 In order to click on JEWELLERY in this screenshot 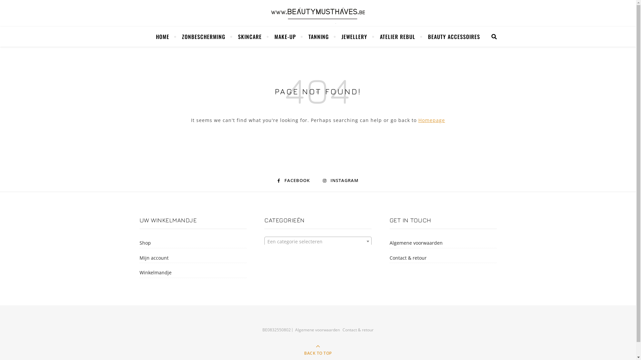, I will do `click(355, 37)`.